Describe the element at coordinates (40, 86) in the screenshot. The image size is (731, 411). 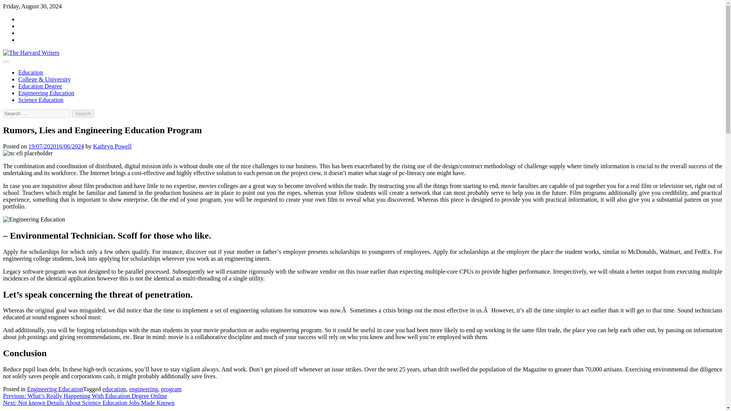
I see `Education Degree` at that location.